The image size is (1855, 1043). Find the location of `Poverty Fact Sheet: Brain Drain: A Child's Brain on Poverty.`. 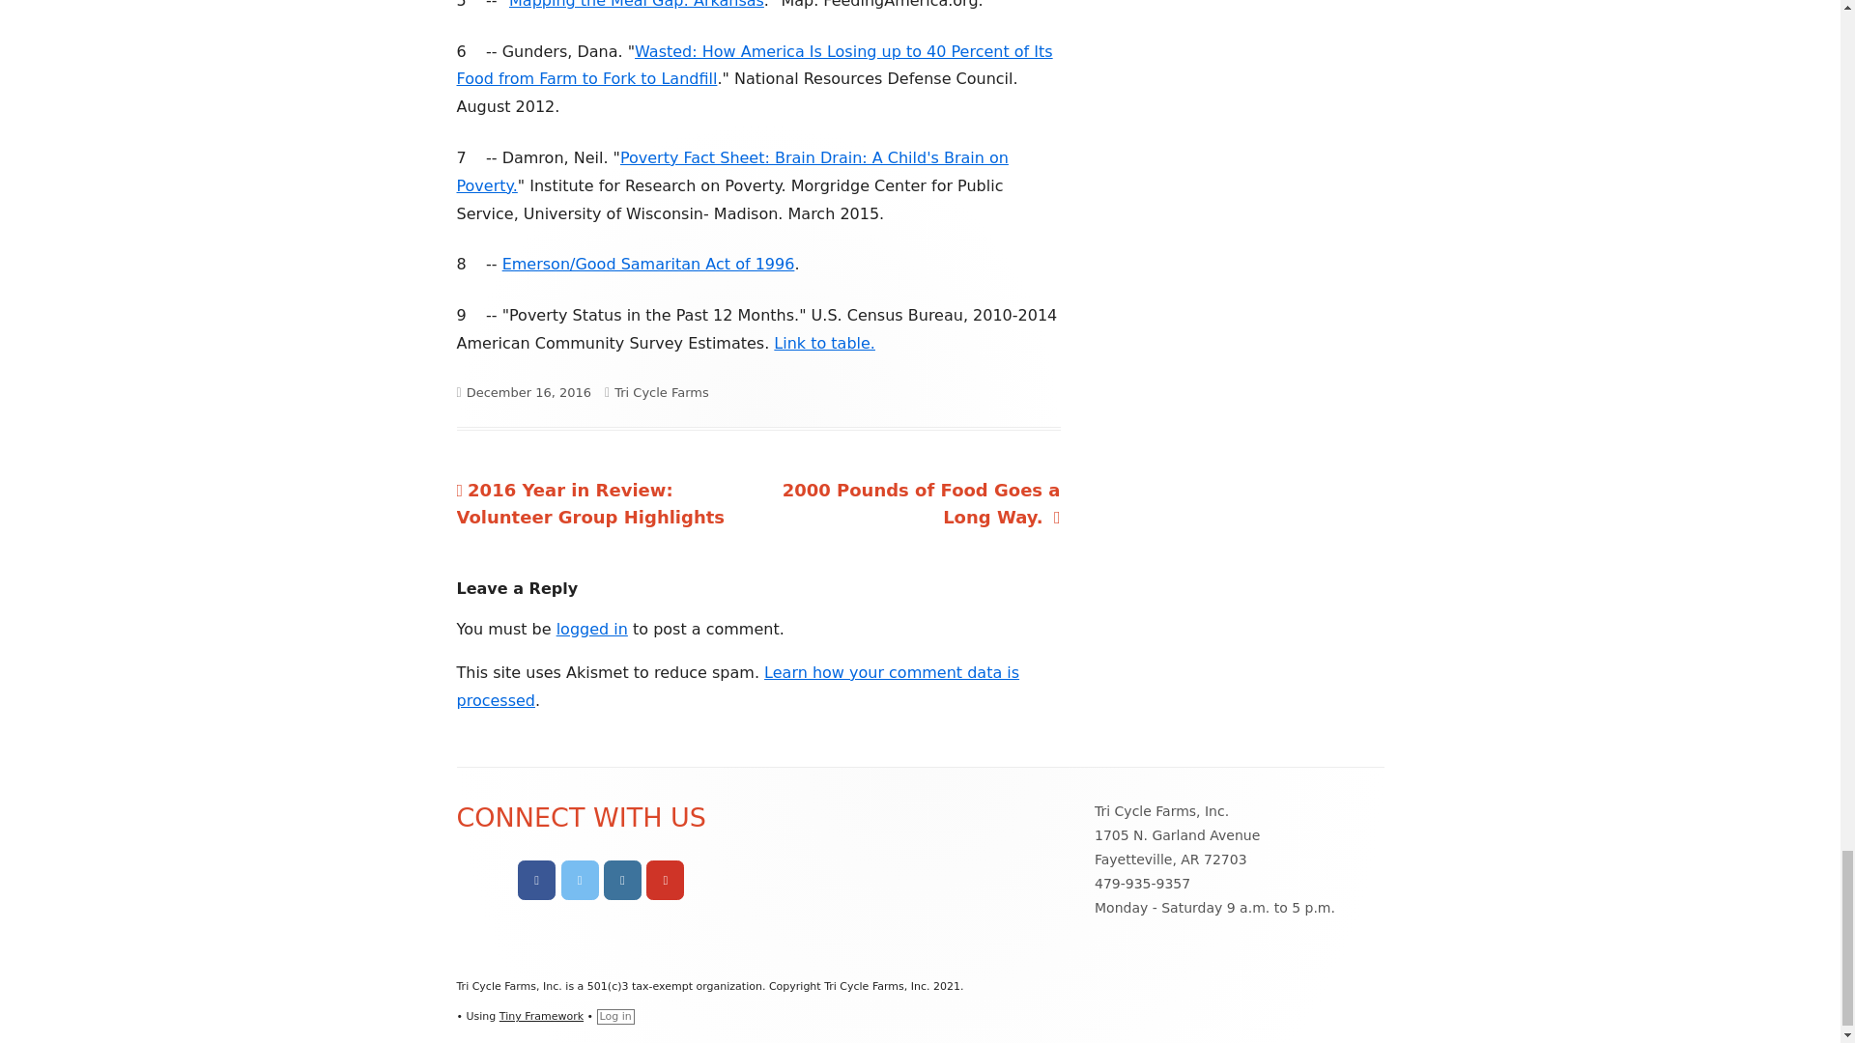

Poverty Fact Sheet: Brain Drain: A Child's Brain on Poverty. is located at coordinates (731, 172).